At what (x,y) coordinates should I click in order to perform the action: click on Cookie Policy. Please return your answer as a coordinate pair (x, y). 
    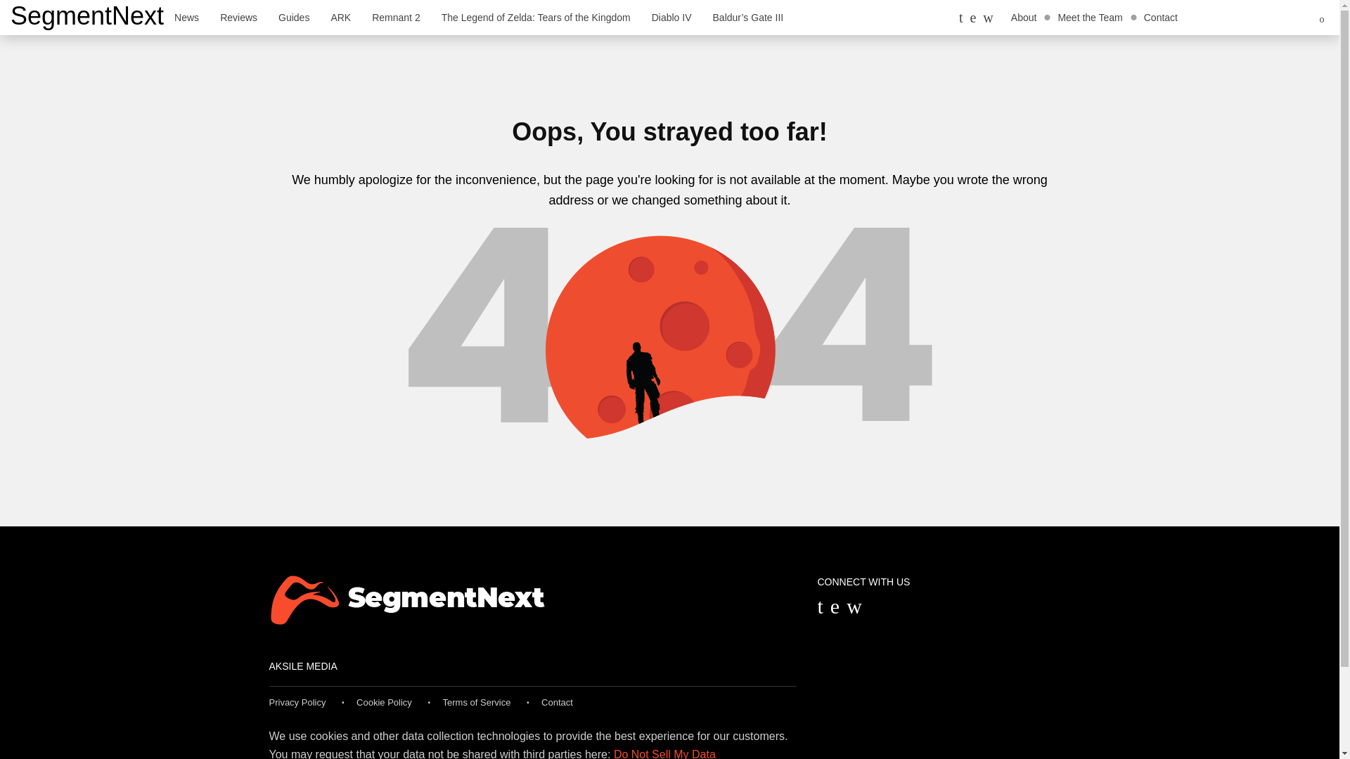
    Looking at the image, I should click on (384, 702).